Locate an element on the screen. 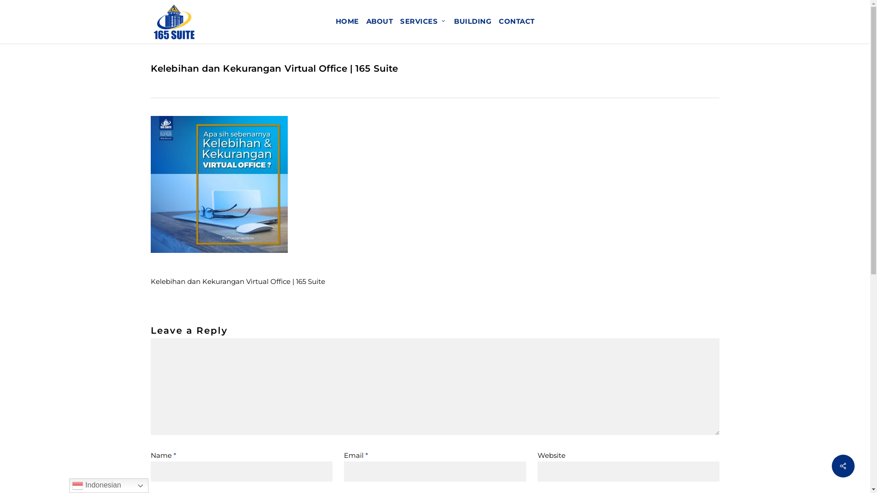 Image resolution: width=877 pixels, height=493 pixels. ABOUT is located at coordinates (380, 21).